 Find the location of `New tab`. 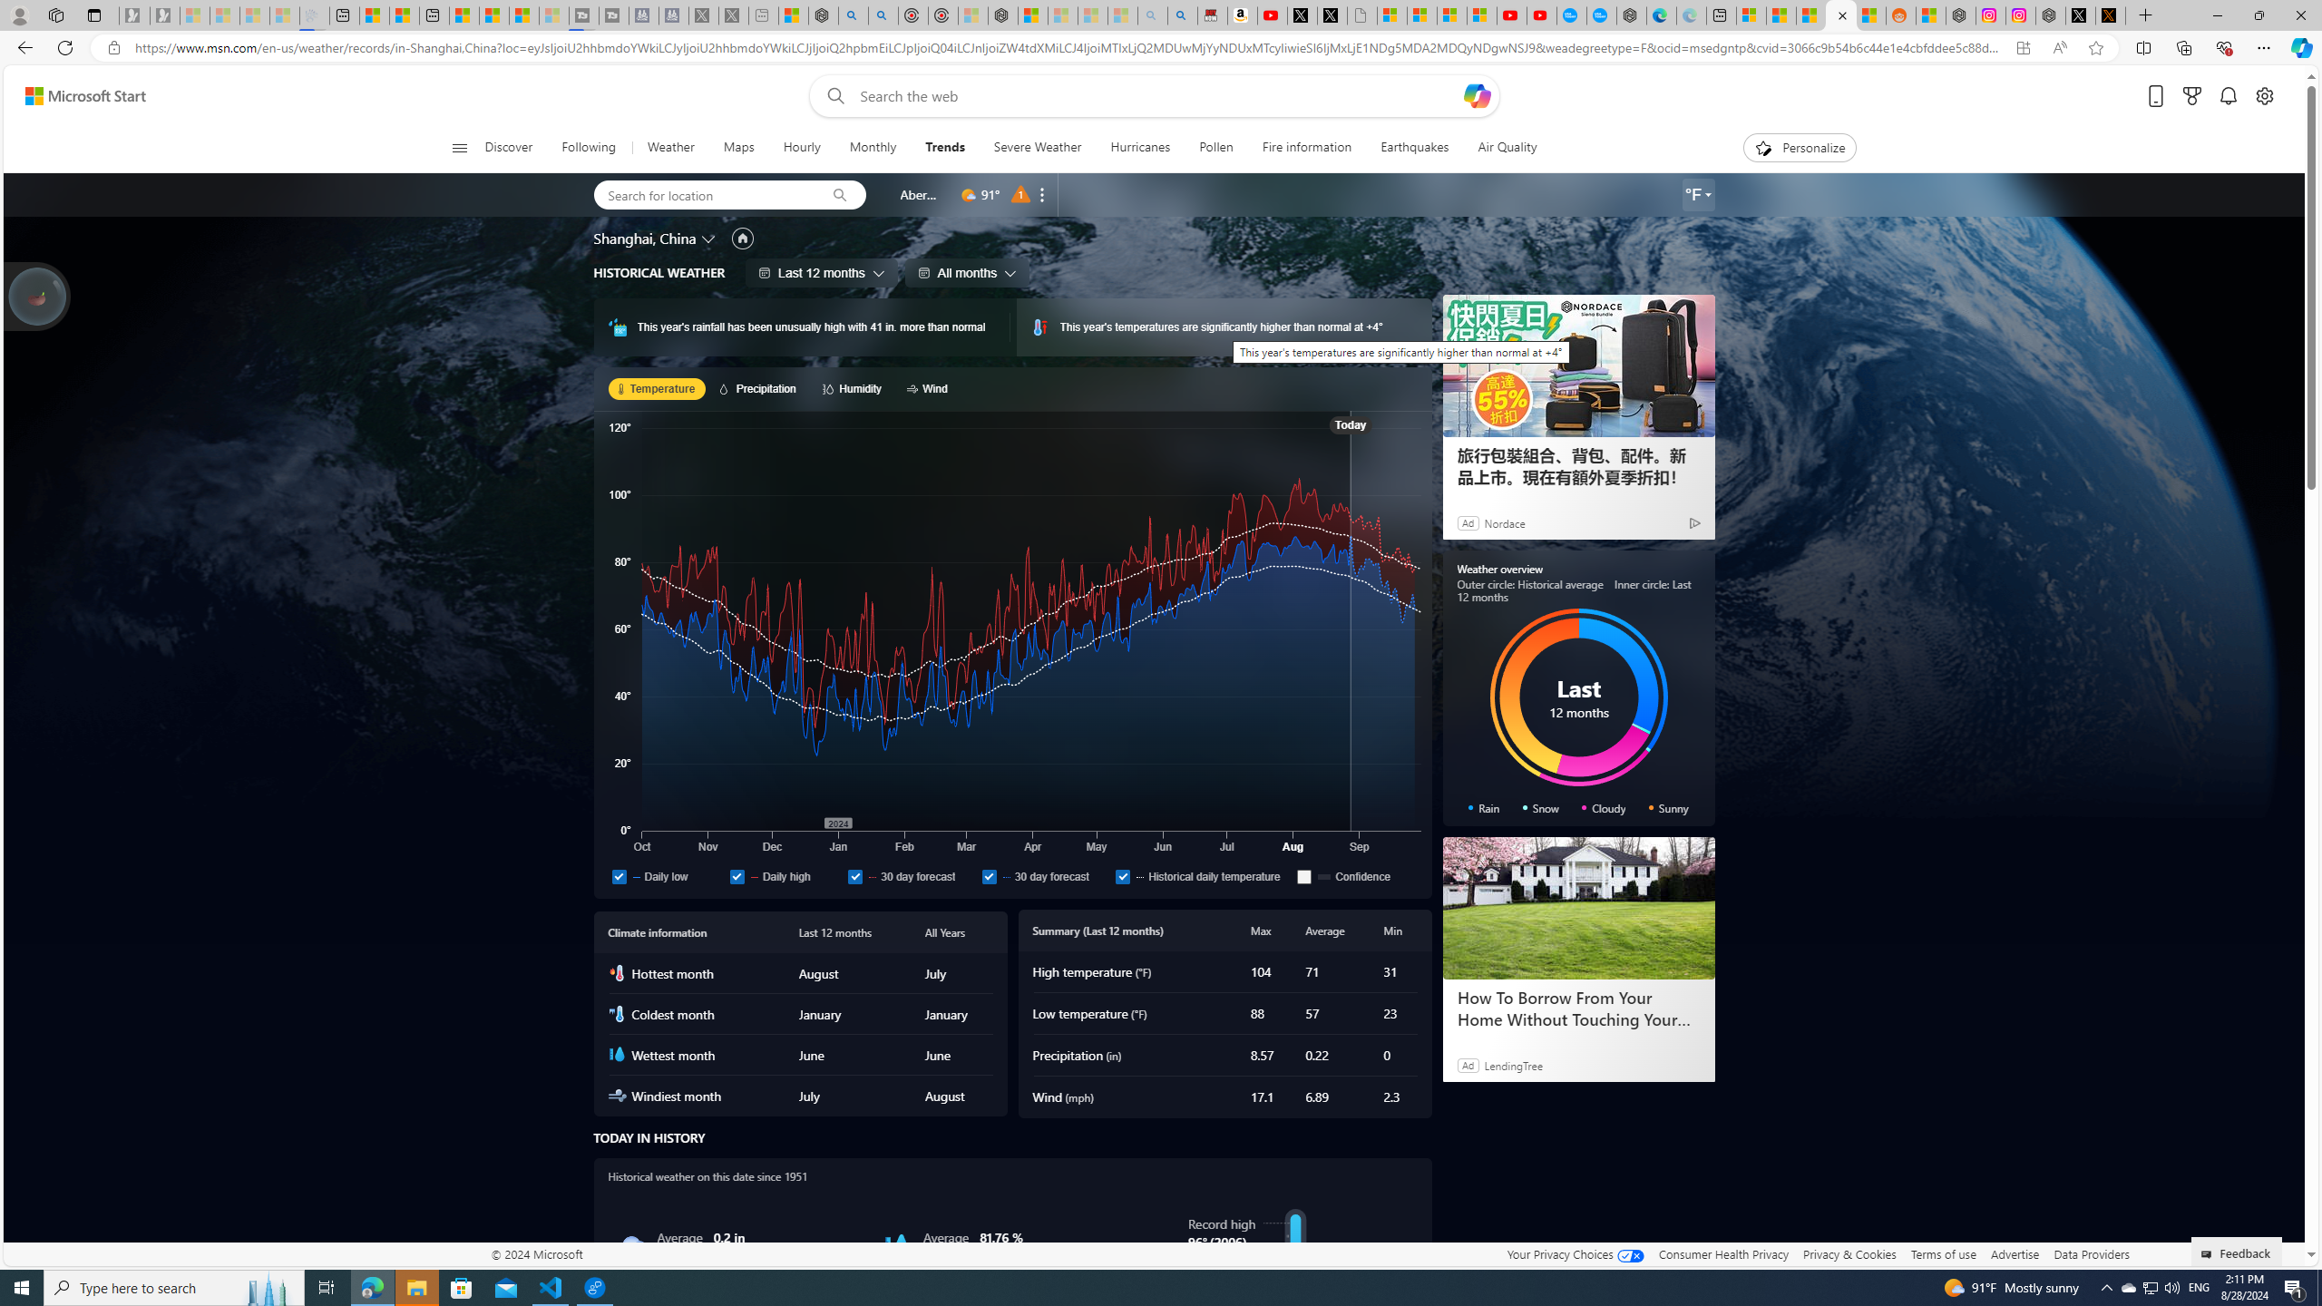

New tab is located at coordinates (1722, 15).